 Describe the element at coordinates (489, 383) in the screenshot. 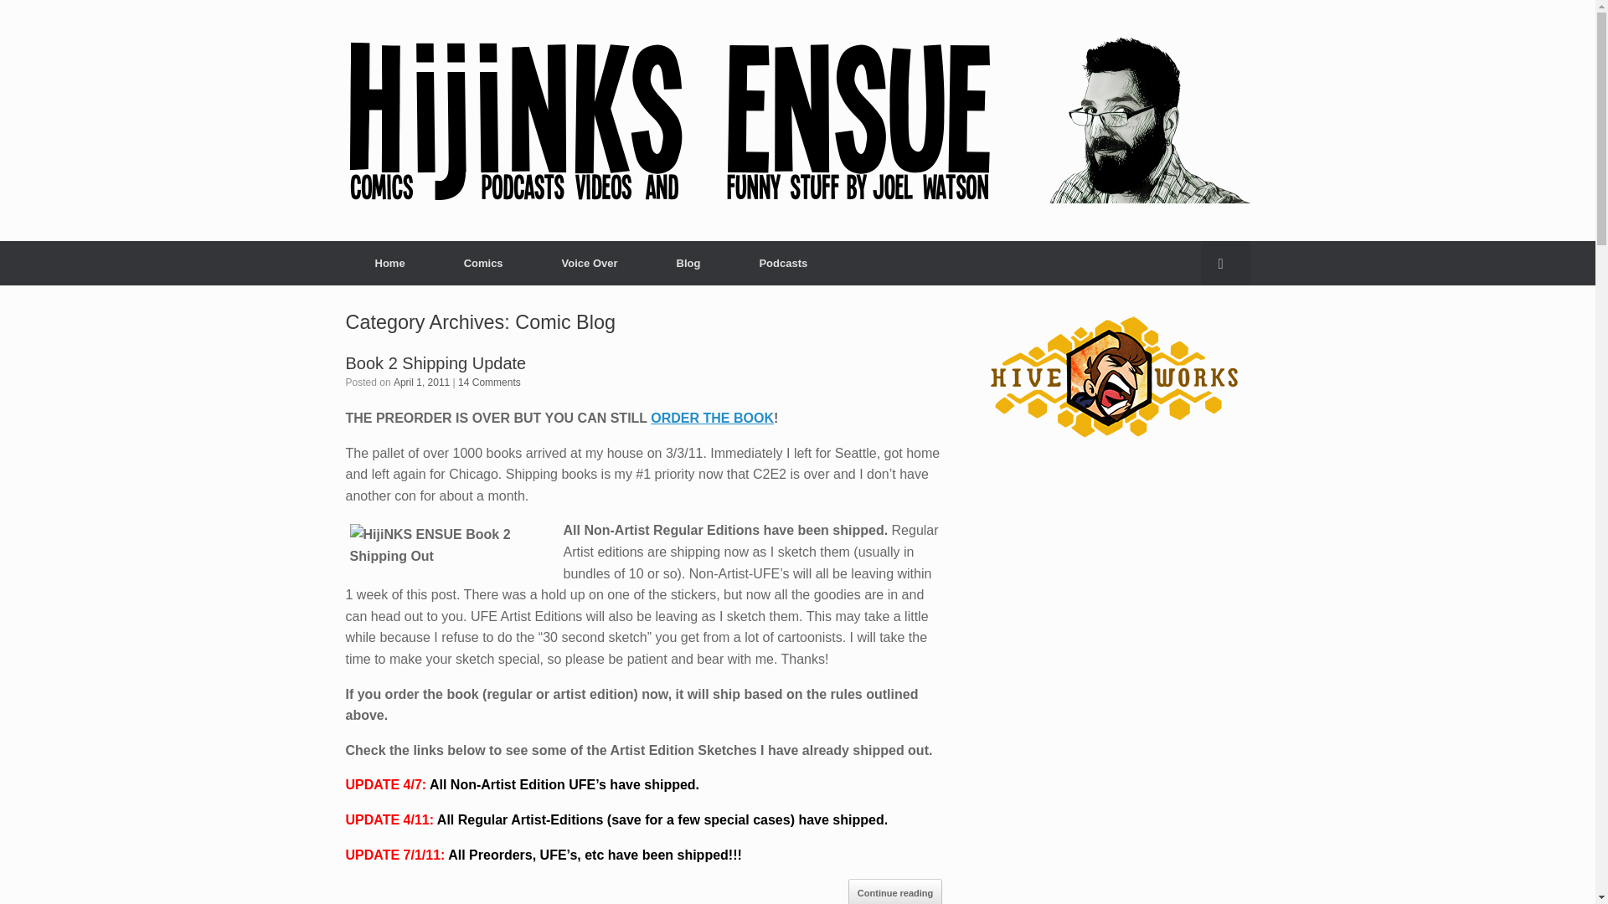

I see `14 Comments` at that location.